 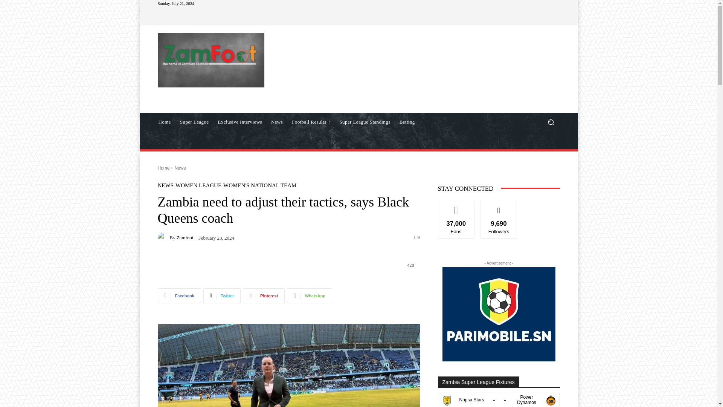 What do you see at coordinates (264, 295) in the screenshot?
I see `Pinterest` at bounding box center [264, 295].